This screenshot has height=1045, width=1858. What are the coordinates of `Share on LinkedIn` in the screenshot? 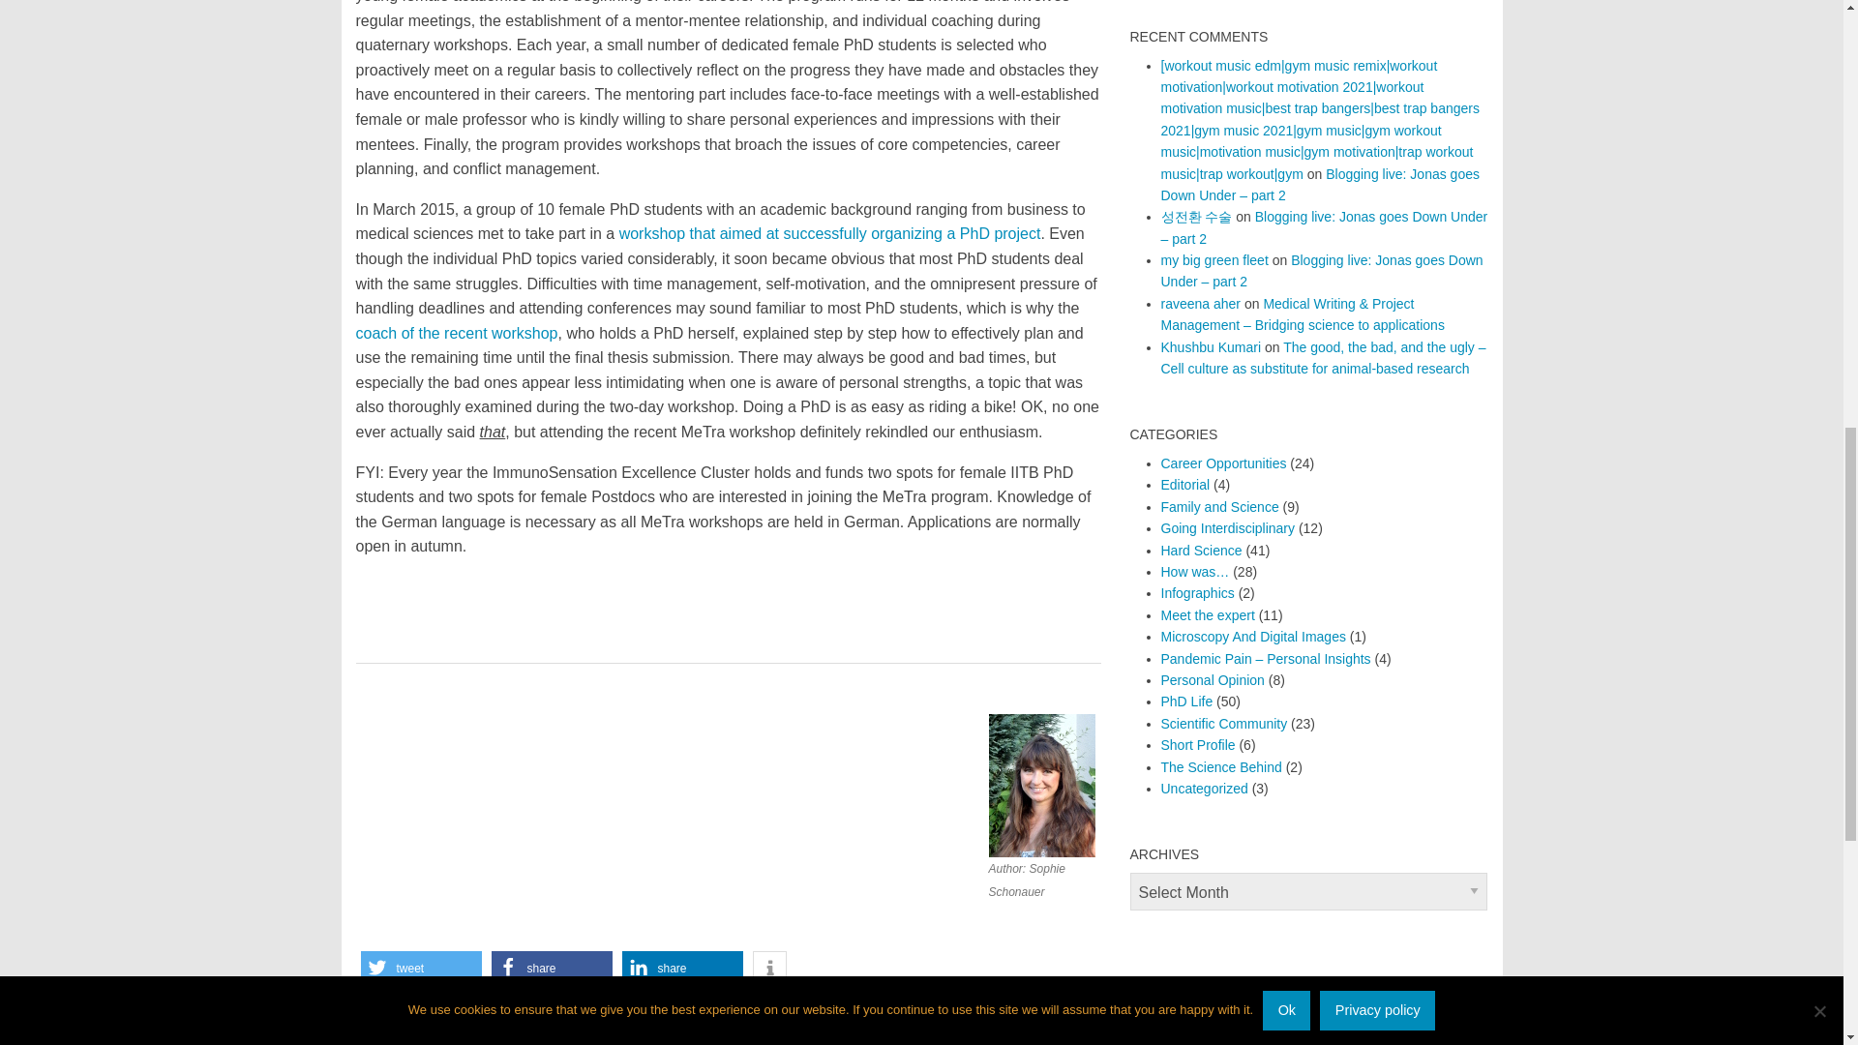 It's located at (681, 968).